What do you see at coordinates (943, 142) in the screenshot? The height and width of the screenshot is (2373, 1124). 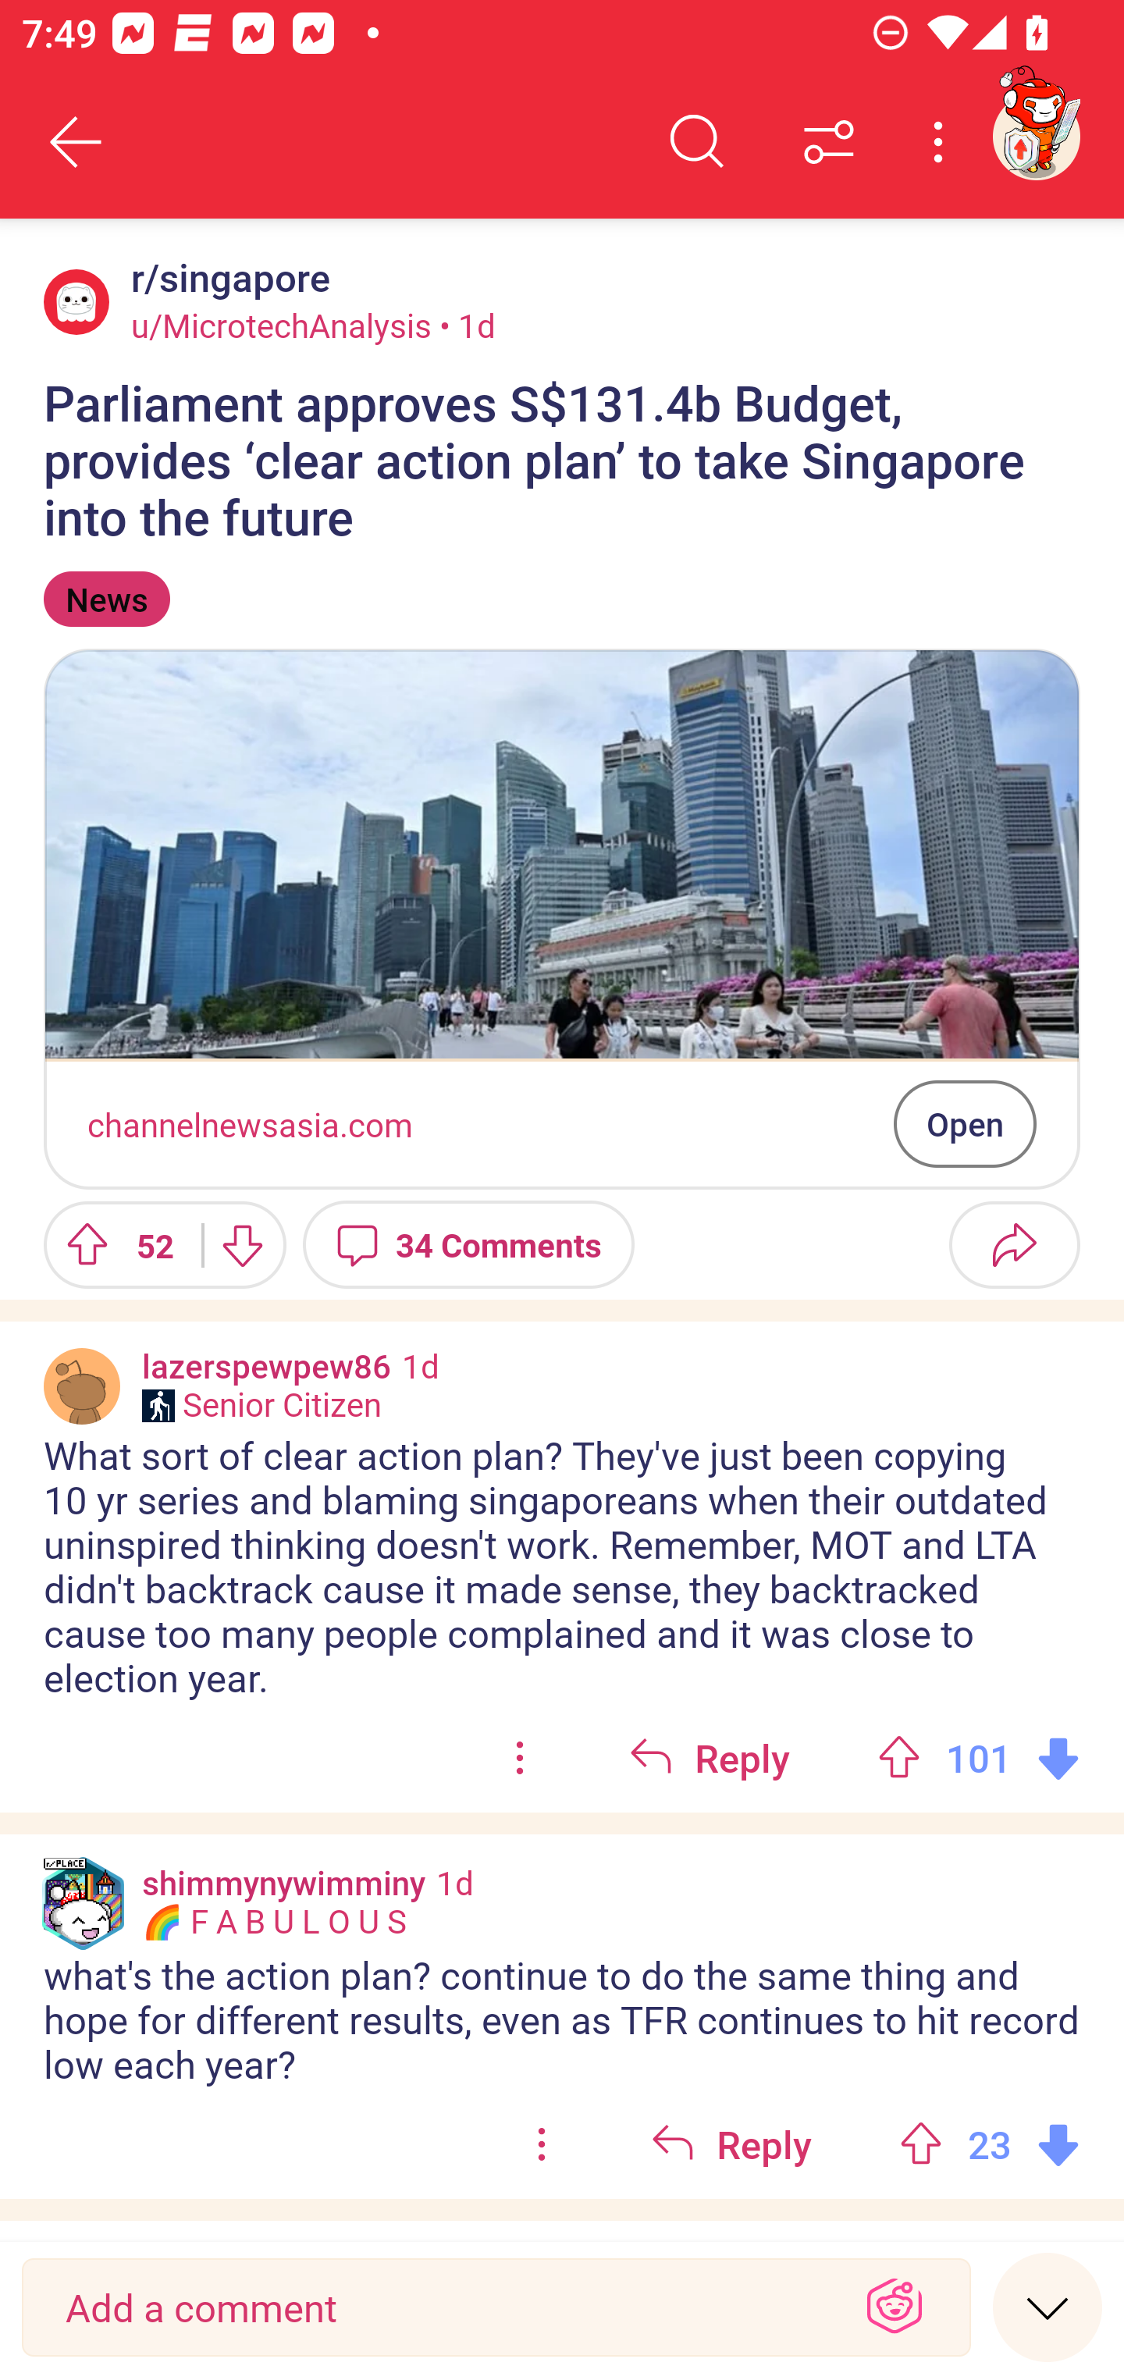 I see `More options` at bounding box center [943, 142].